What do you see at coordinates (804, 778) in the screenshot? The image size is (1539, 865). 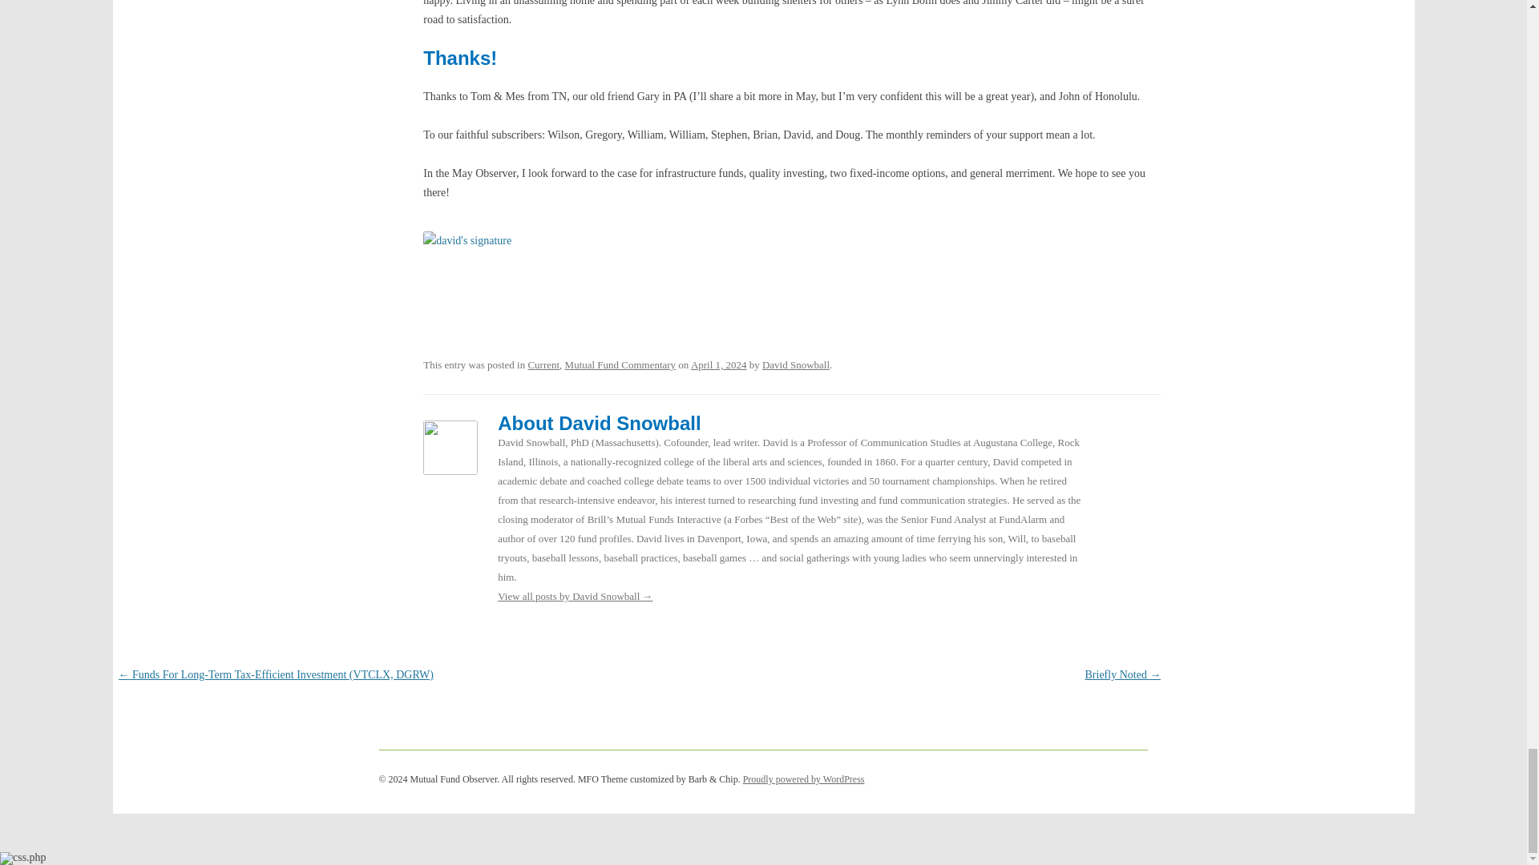 I see `Semantic Personal Publishing Platform` at bounding box center [804, 778].